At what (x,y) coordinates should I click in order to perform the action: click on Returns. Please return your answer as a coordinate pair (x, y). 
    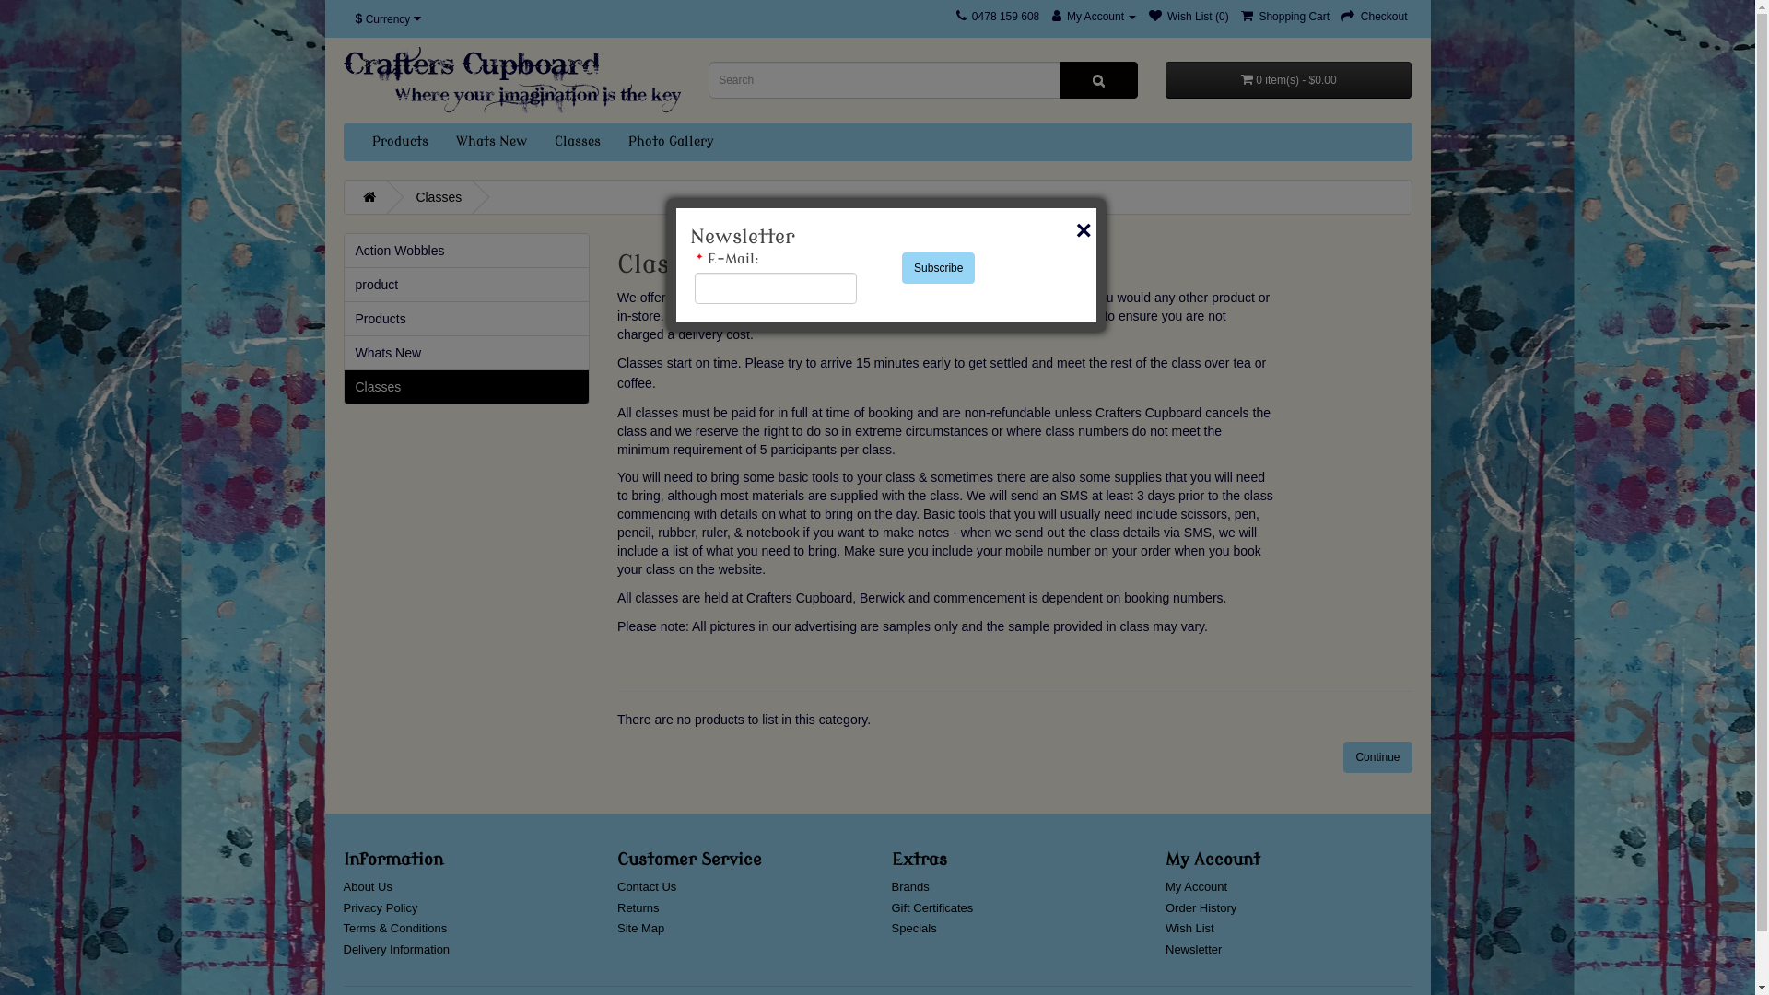
    Looking at the image, I should click on (638, 908).